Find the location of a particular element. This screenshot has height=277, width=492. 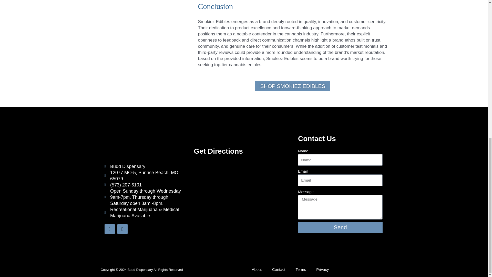

About is located at coordinates (256, 269).